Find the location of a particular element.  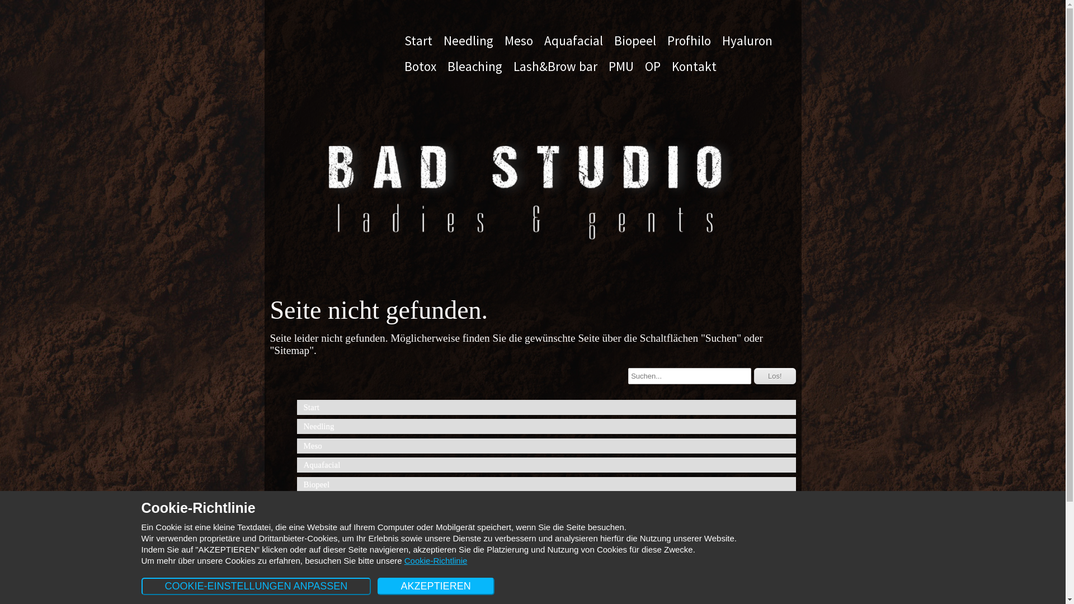

Start is located at coordinates (546, 407).